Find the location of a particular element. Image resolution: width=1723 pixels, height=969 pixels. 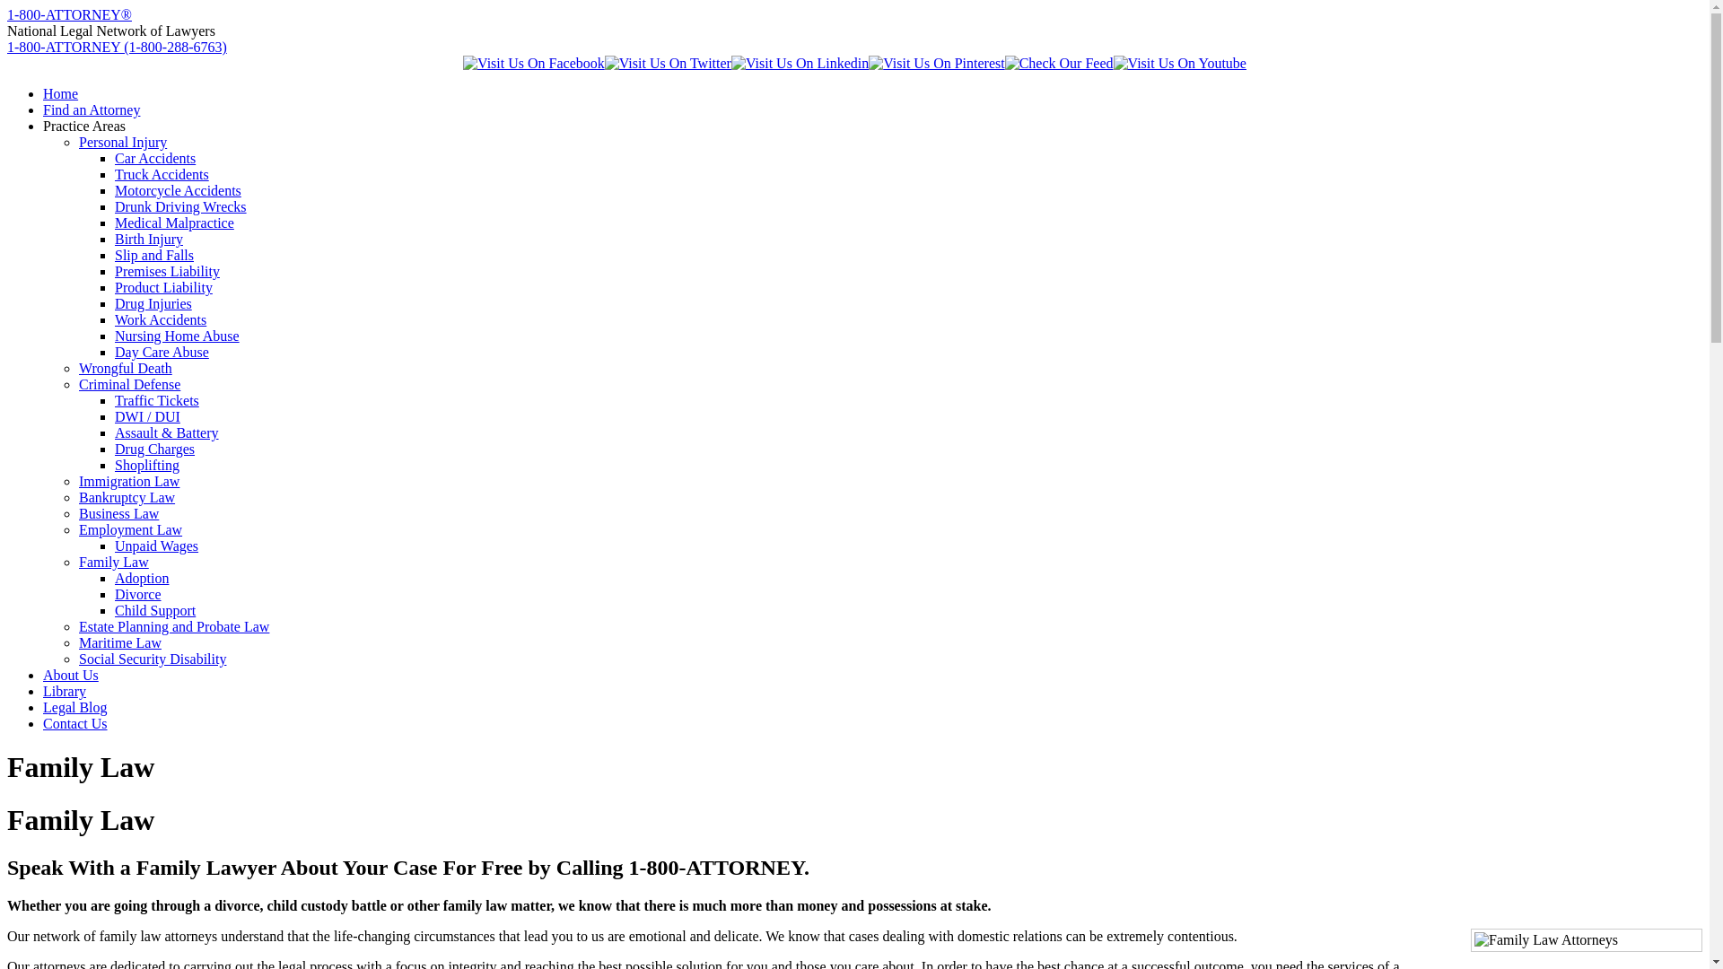

Visit Us On Linkedin is located at coordinates (800, 63).